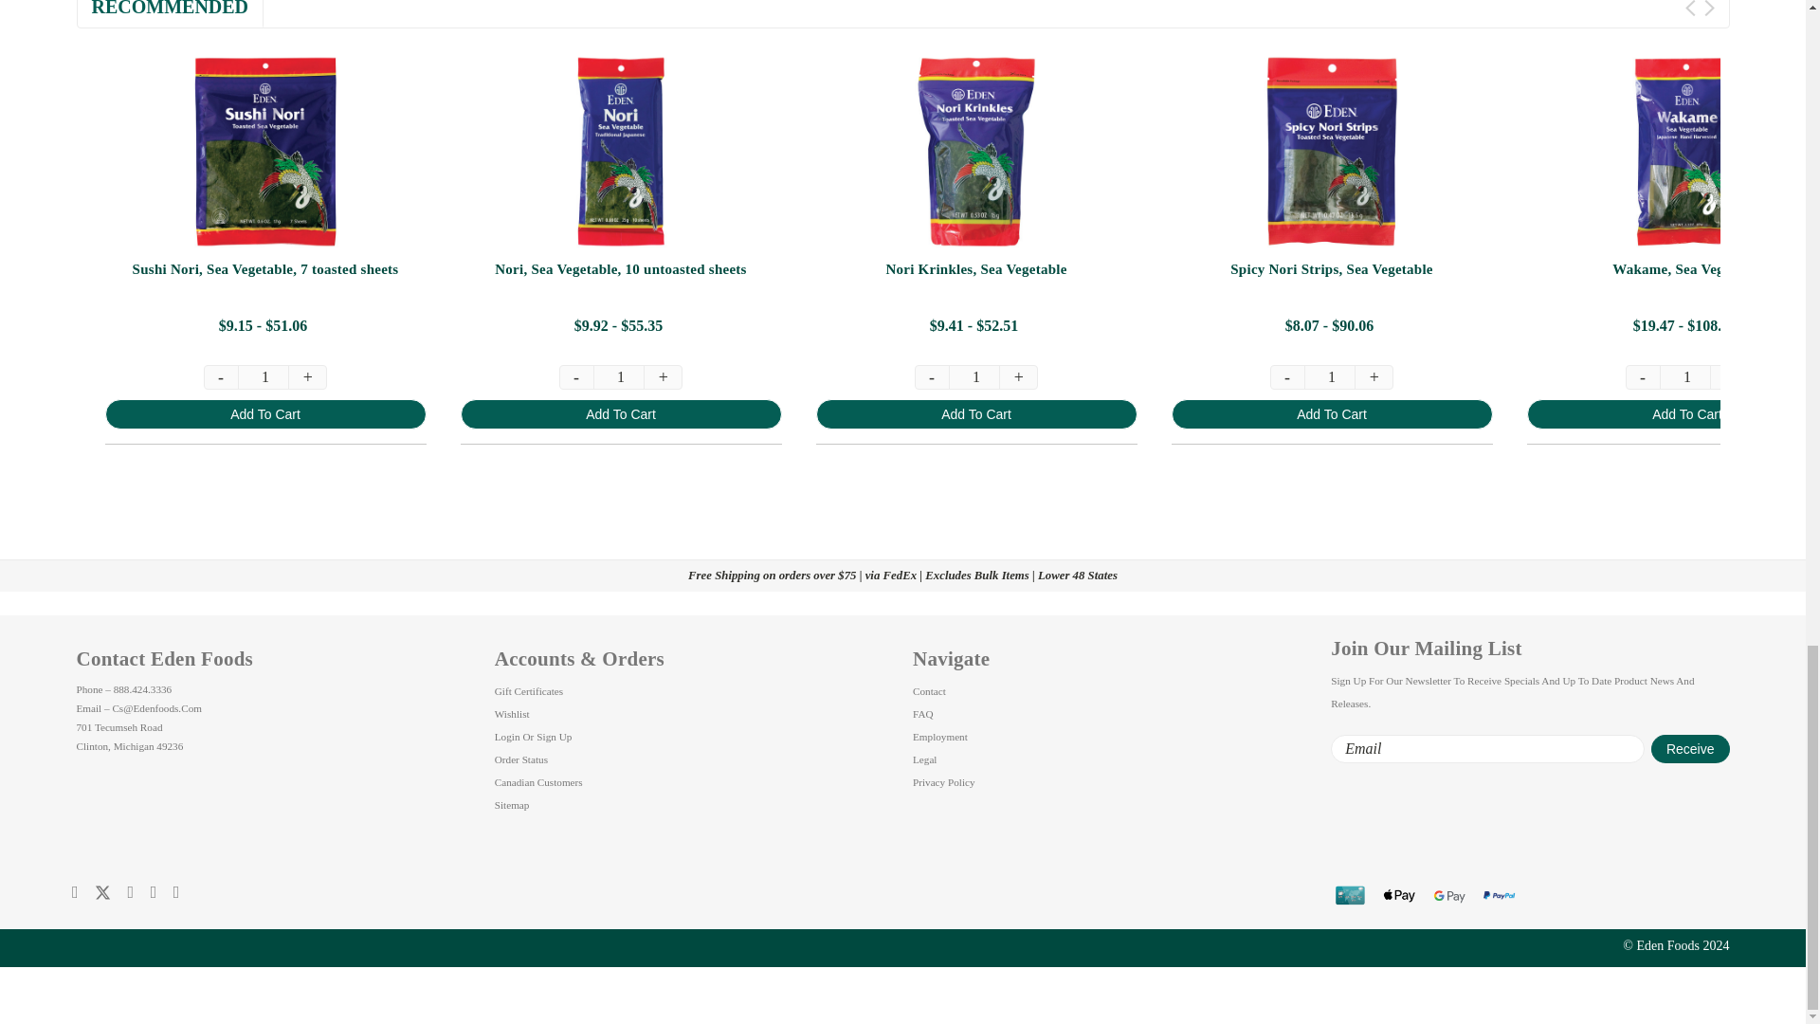 This screenshot has height=1024, width=1820. Describe the element at coordinates (1332, 377) in the screenshot. I see `1` at that location.